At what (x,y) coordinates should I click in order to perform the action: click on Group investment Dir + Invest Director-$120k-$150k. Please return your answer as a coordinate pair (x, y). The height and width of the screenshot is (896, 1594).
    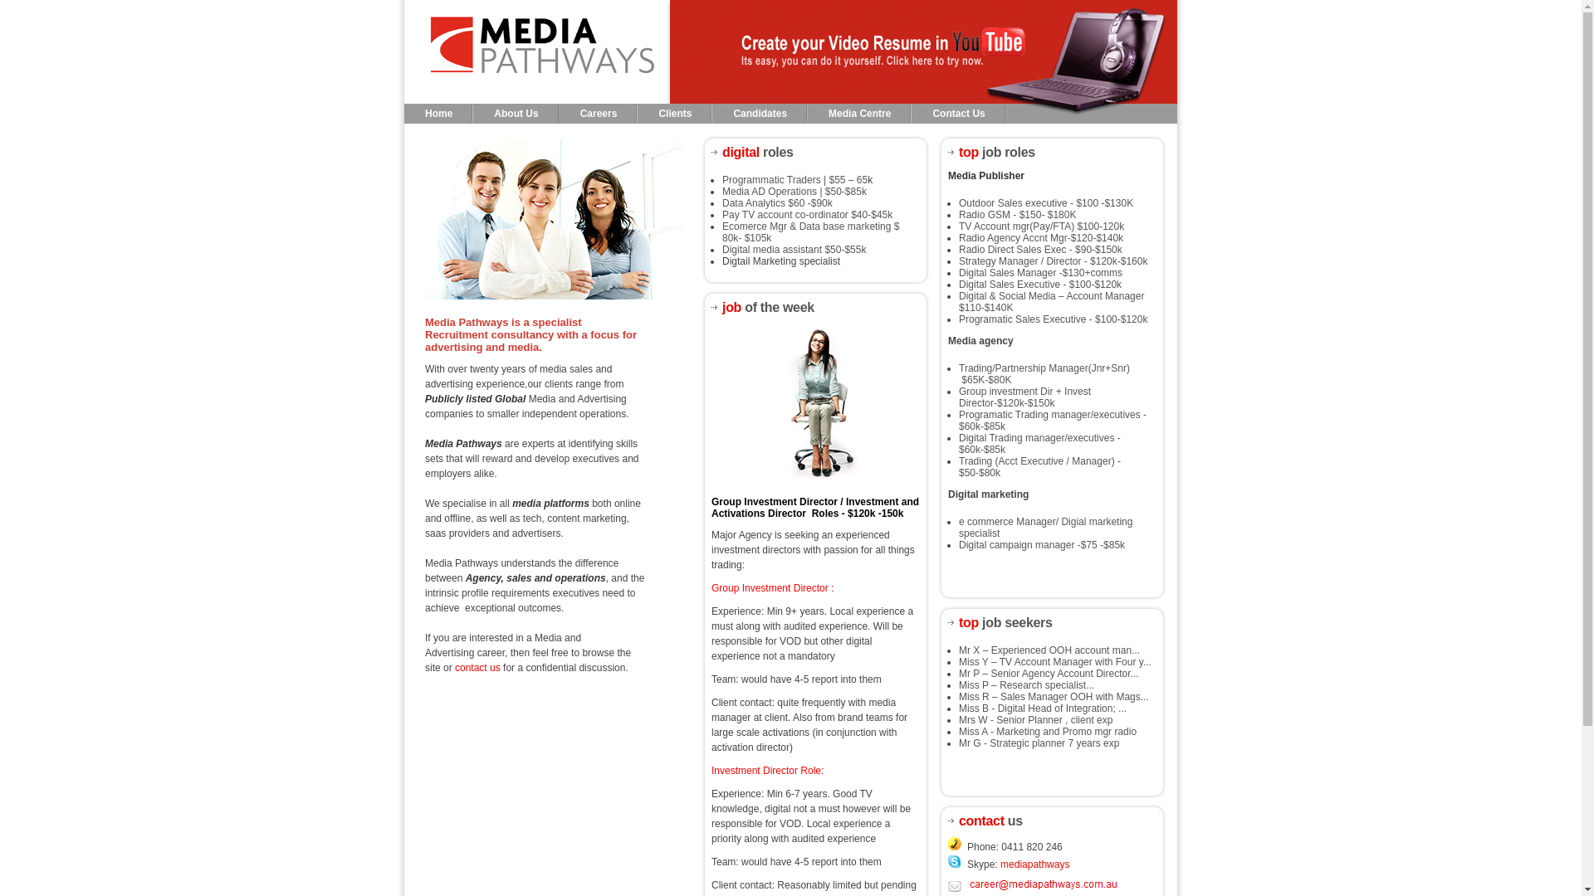
    Looking at the image, I should click on (1024, 397).